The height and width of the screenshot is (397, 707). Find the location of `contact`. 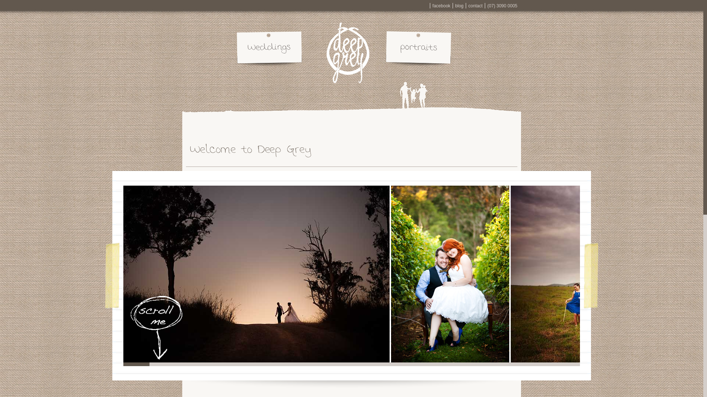

contact is located at coordinates (476, 6).